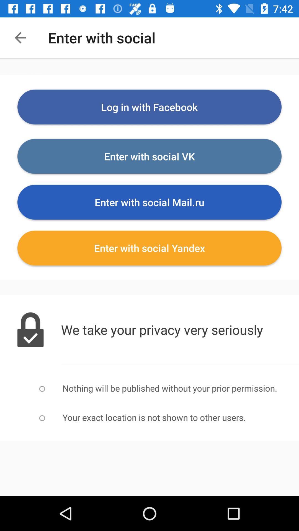 The image size is (299, 531). I want to click on click on the option which is below login with facebook, so click(149, 157).